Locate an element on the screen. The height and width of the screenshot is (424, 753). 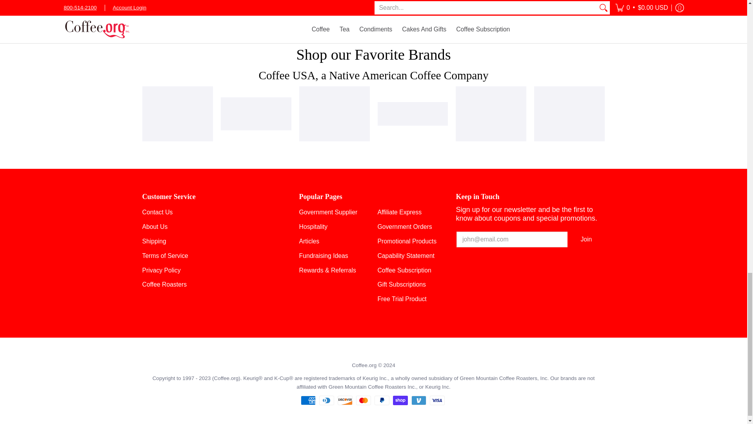
American Express is located at coordinates (308, 400).